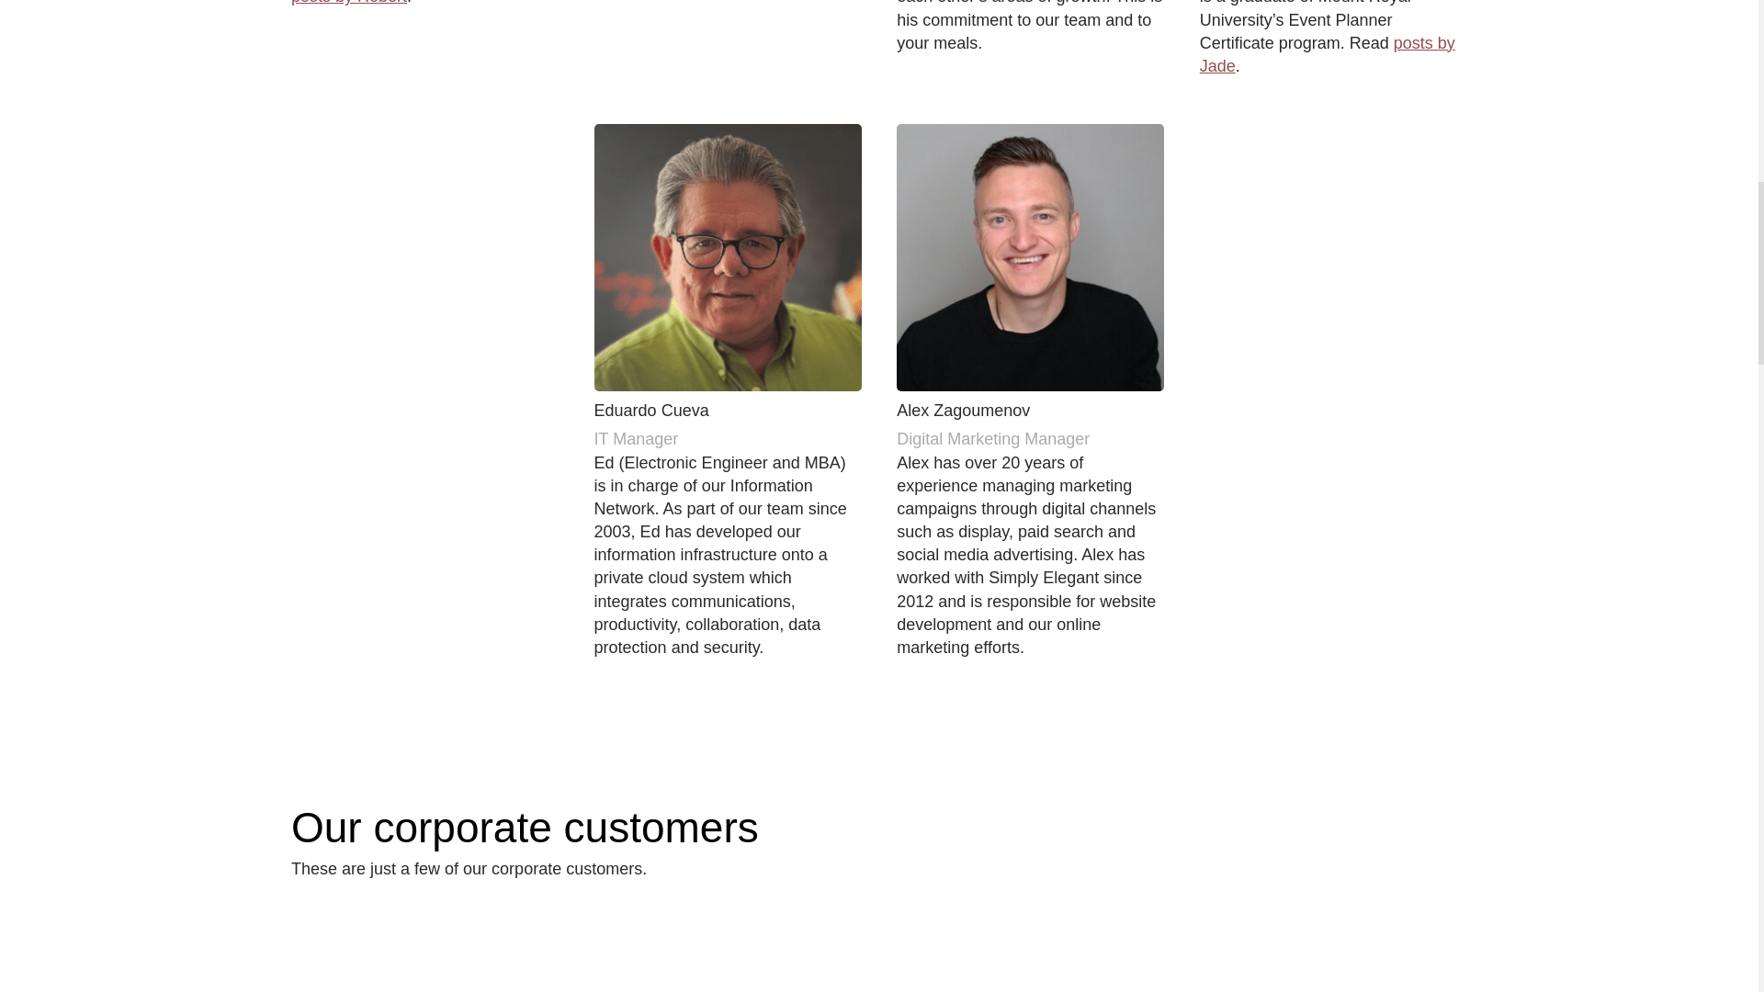  What do you see at coordinates (349, 3) in the screenshot?
I see `posts by Robert` at bounding box center [349, 3].